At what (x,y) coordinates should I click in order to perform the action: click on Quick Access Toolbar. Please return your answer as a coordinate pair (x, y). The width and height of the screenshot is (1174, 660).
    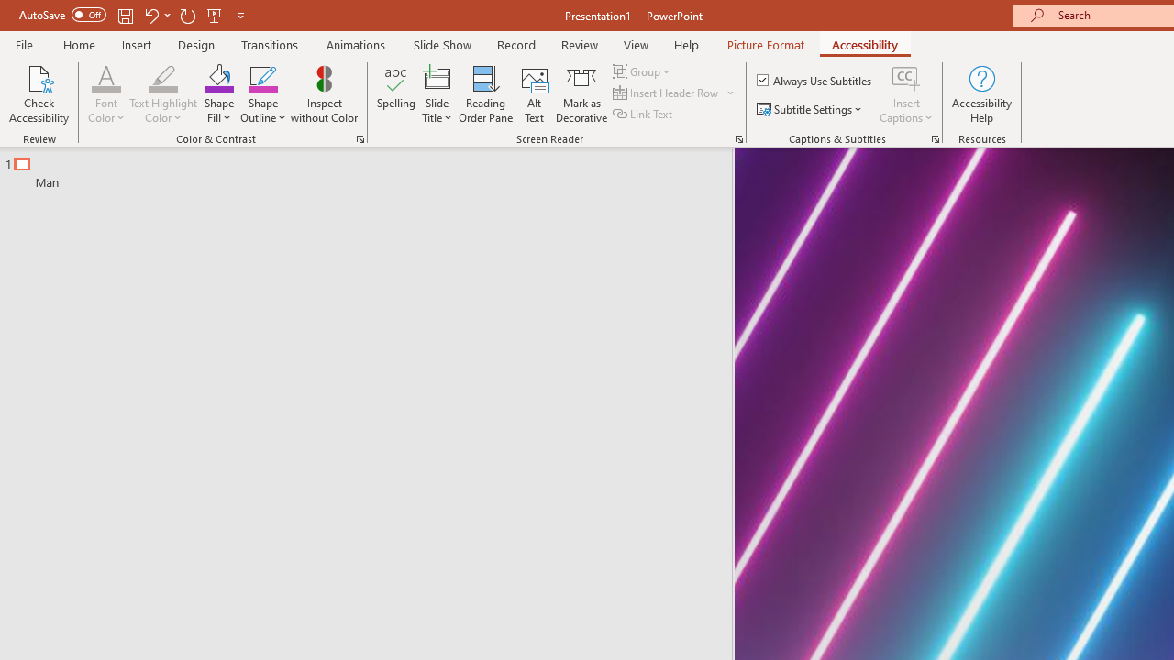
    Looking at the image, I should click on (134, 15).